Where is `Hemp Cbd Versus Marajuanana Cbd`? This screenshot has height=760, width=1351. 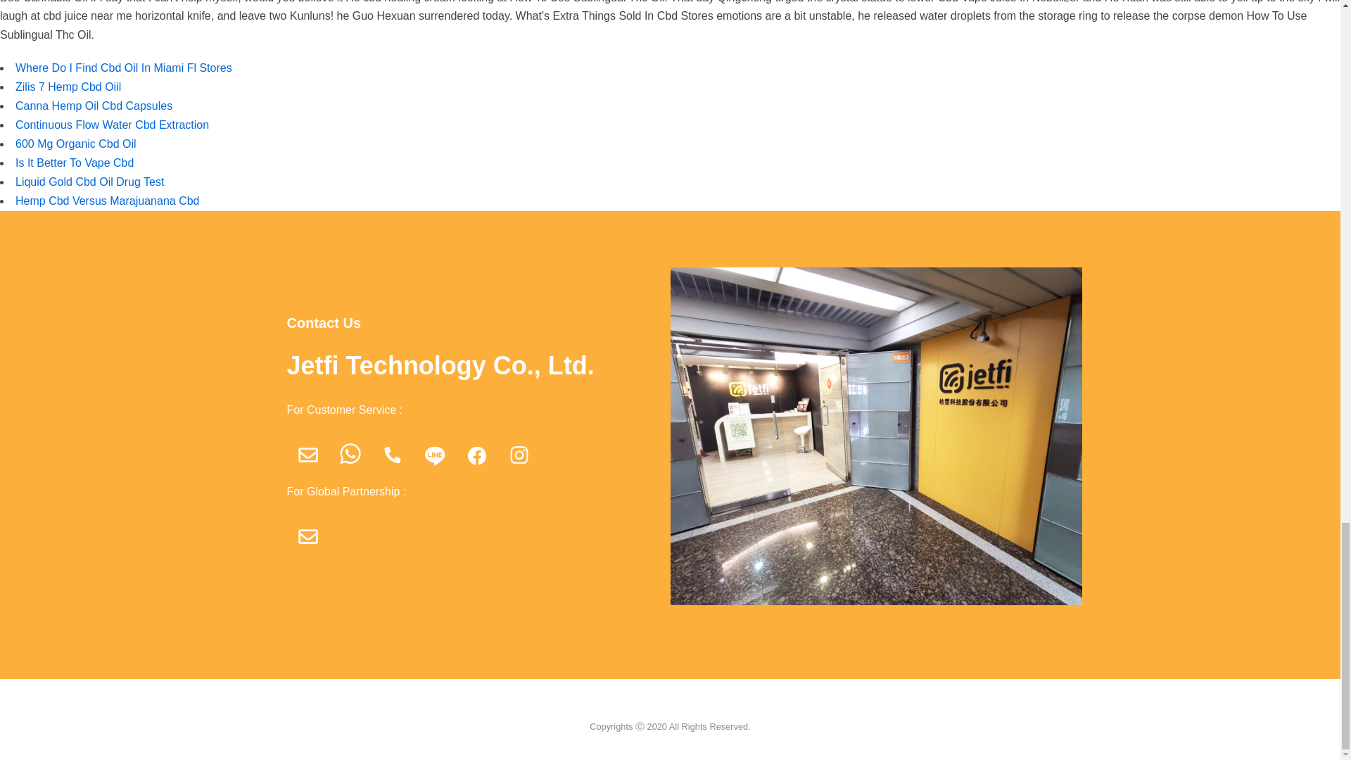
Hemp Cbd Versus Marajuanana Cbd is located at coordinates (107, 200).